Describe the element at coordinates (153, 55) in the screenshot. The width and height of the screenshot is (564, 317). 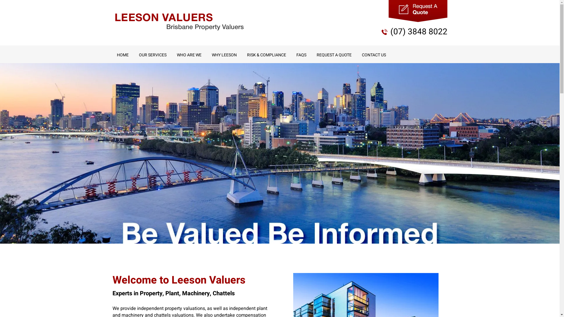
I see `OUR SERVICES` at that location.